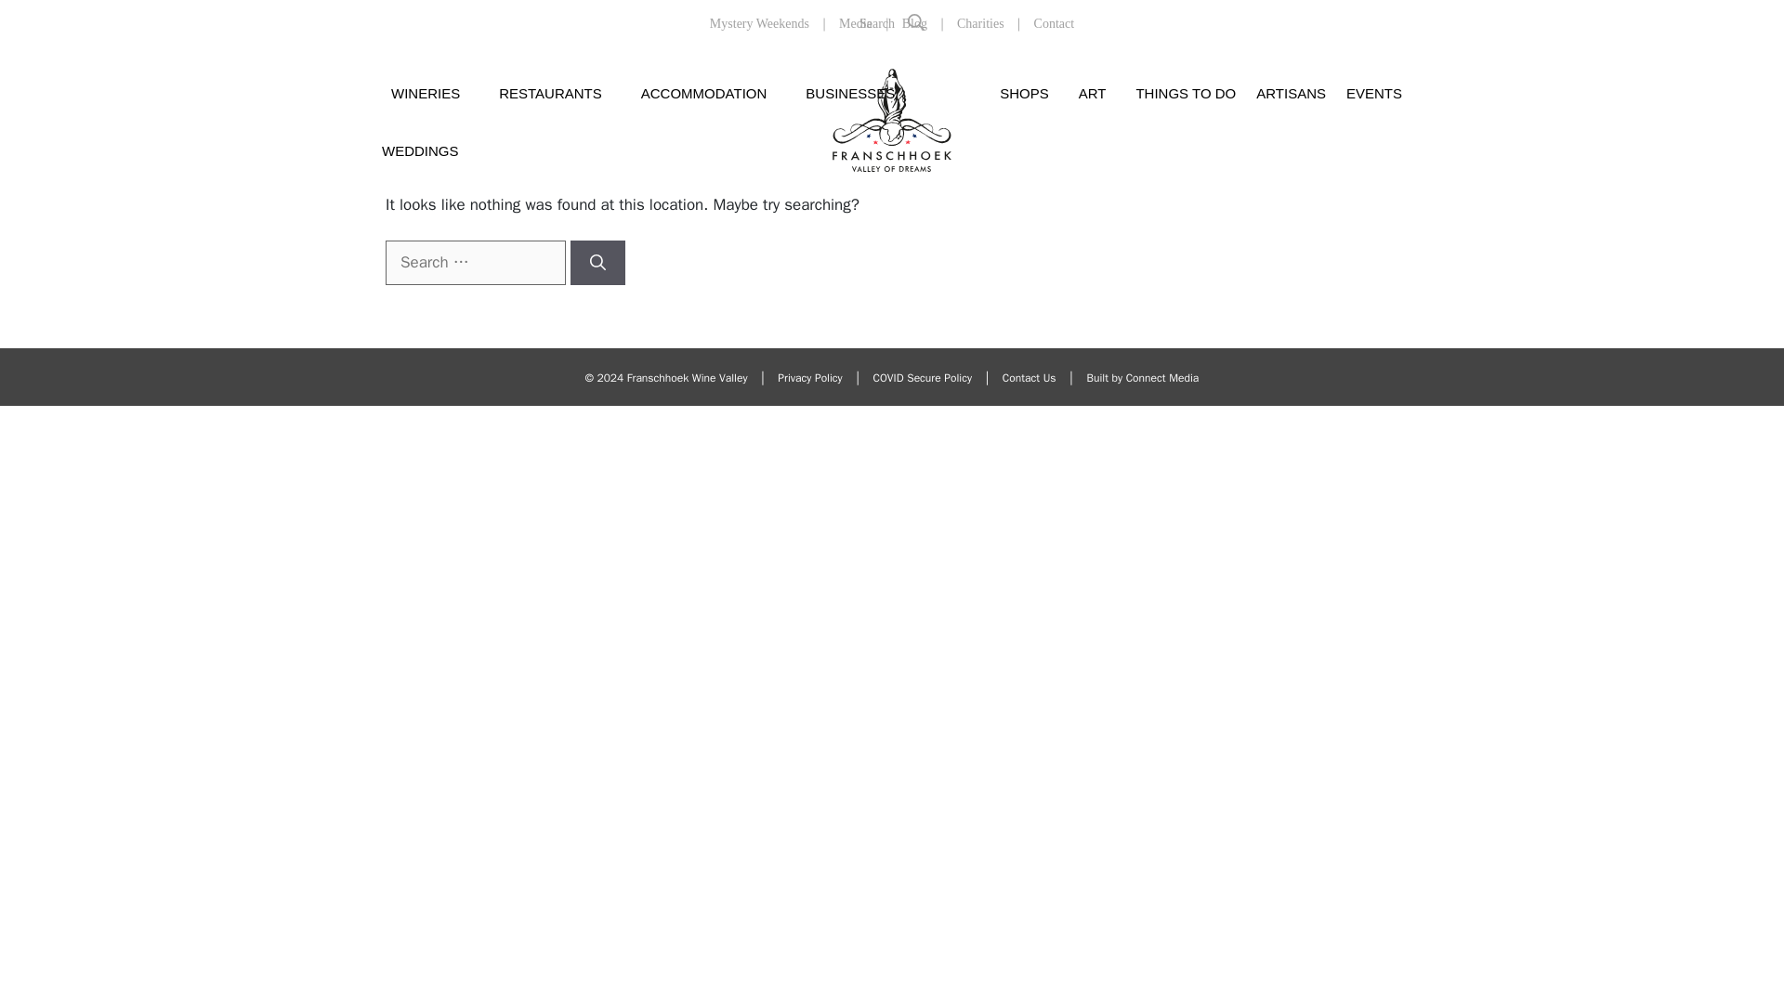 The width and height of the screenshot is (1784, 1003). Describe the element at coordinates (855, 24) in the screenshot. I see `Media` at that location.